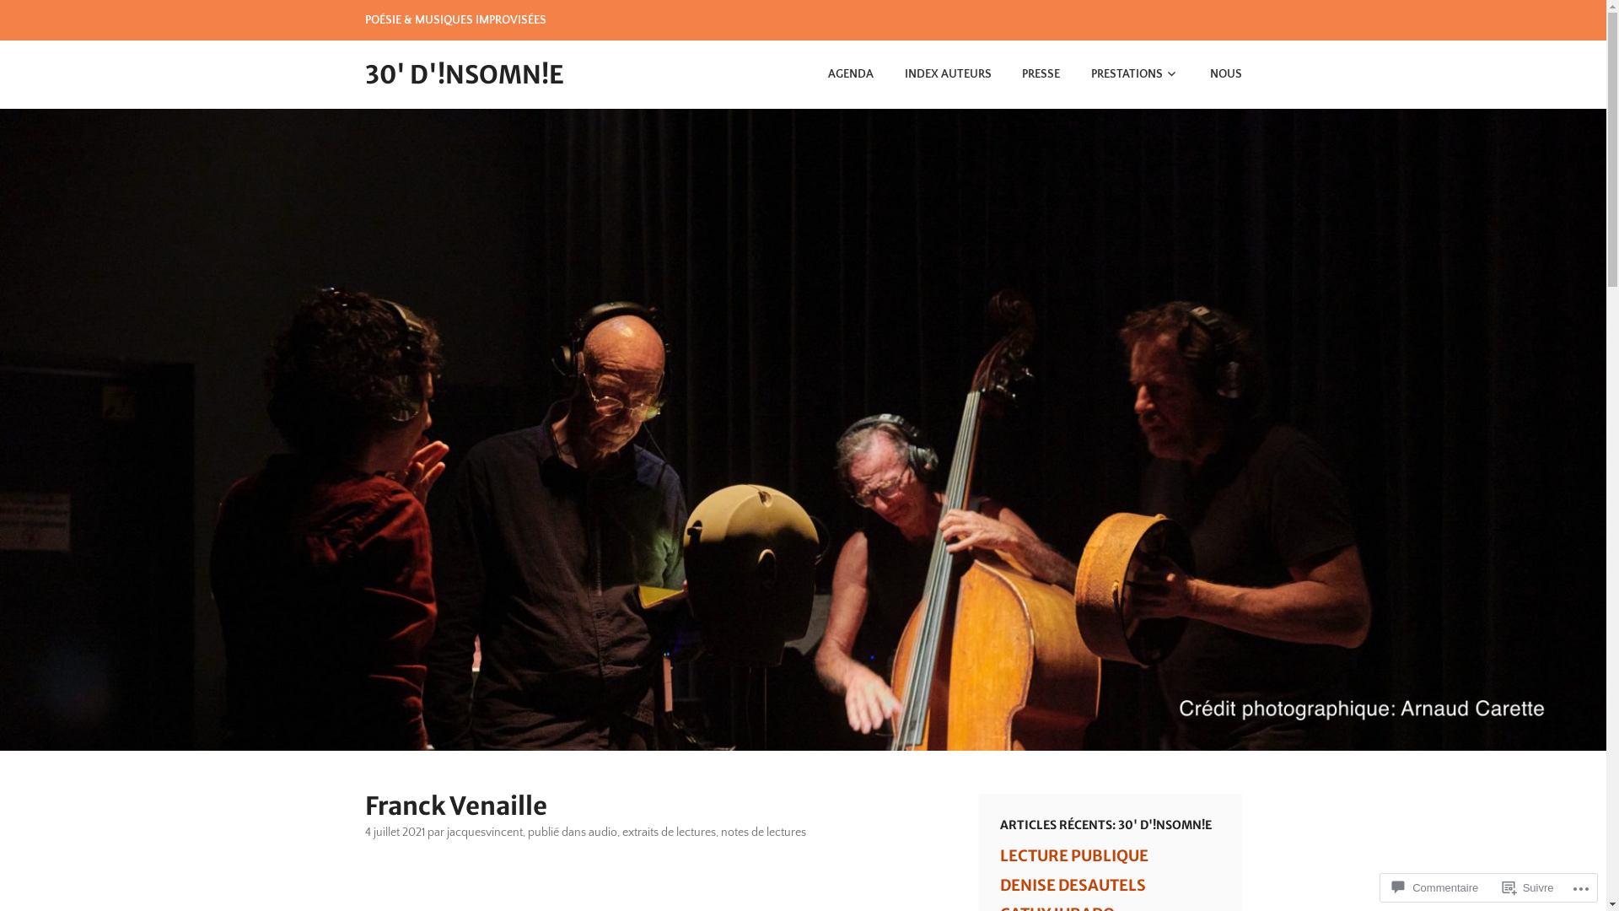  I want to click on 4 juillet 2021, so click(395, 833).